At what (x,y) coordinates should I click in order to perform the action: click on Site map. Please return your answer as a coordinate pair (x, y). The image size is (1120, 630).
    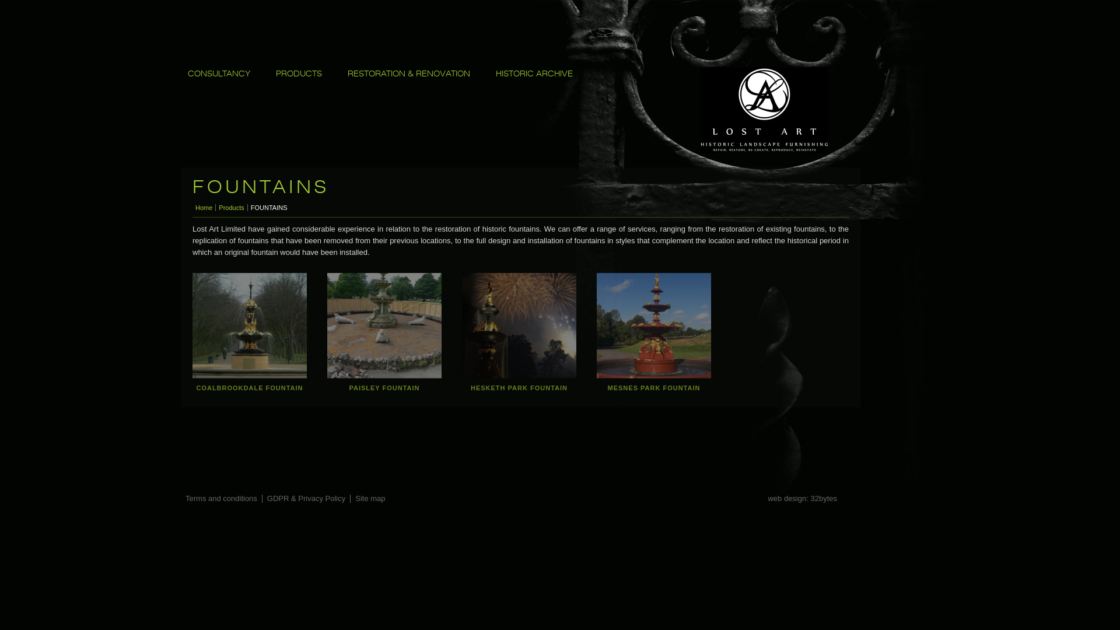
    Looking at the image, I should click on (370, 498).